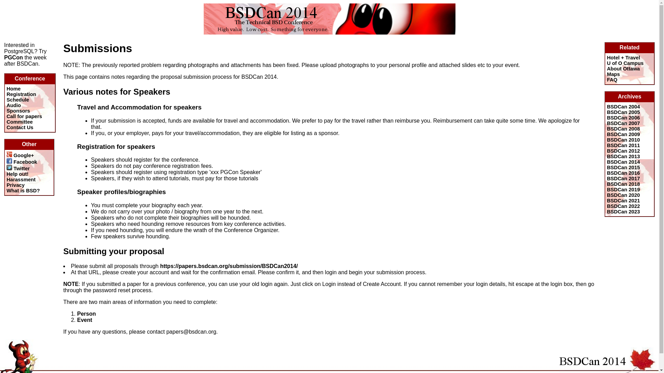  I want to click on Twitter, so click(18, 168).